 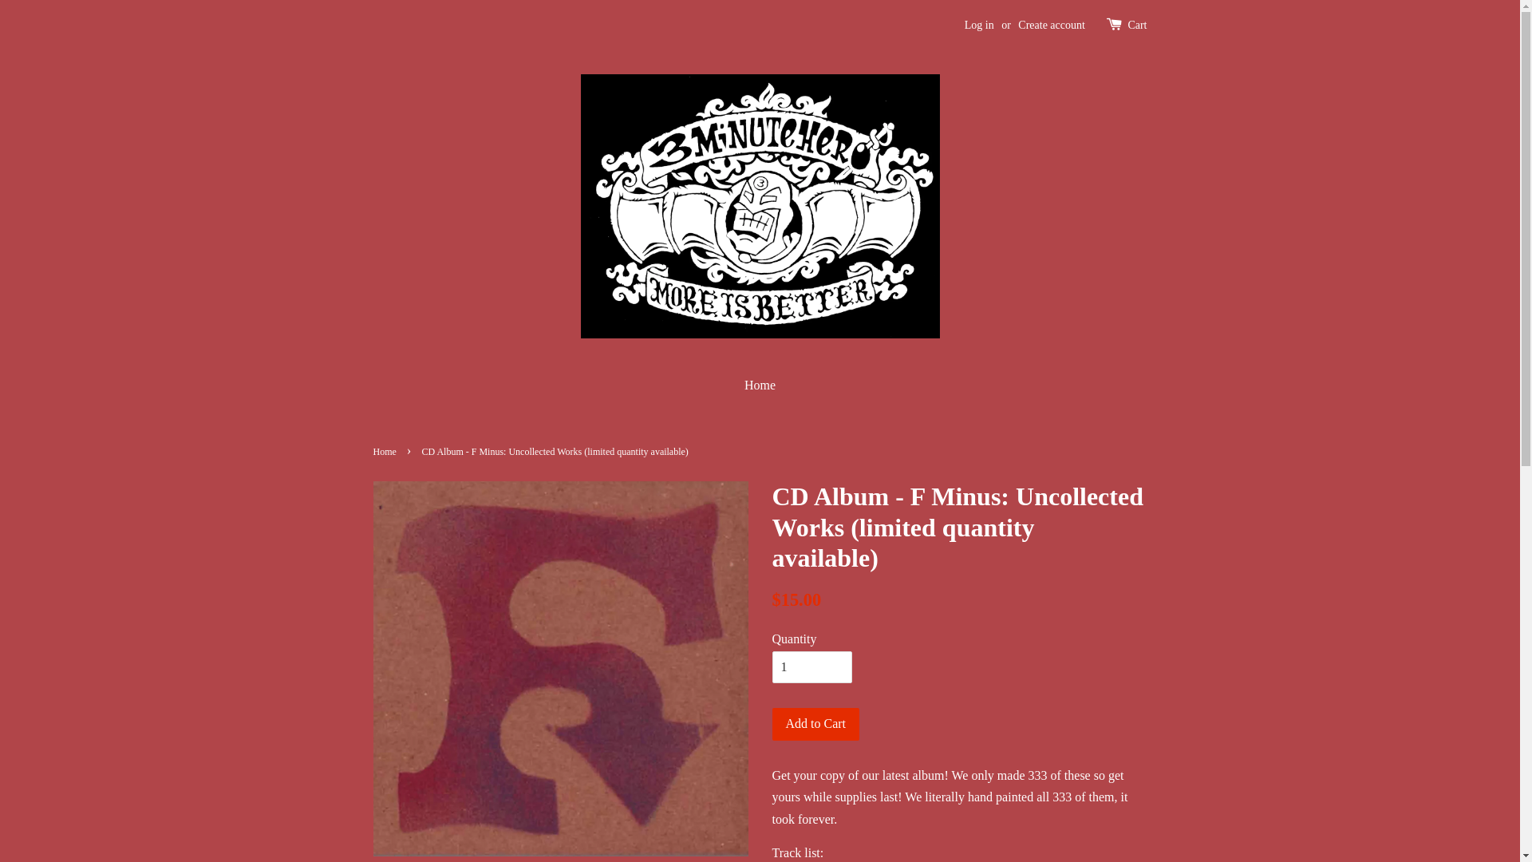 What do you see at coordinates (980, 25) in the screenshot?
I see `Log in` at bounding box center [980, 25].